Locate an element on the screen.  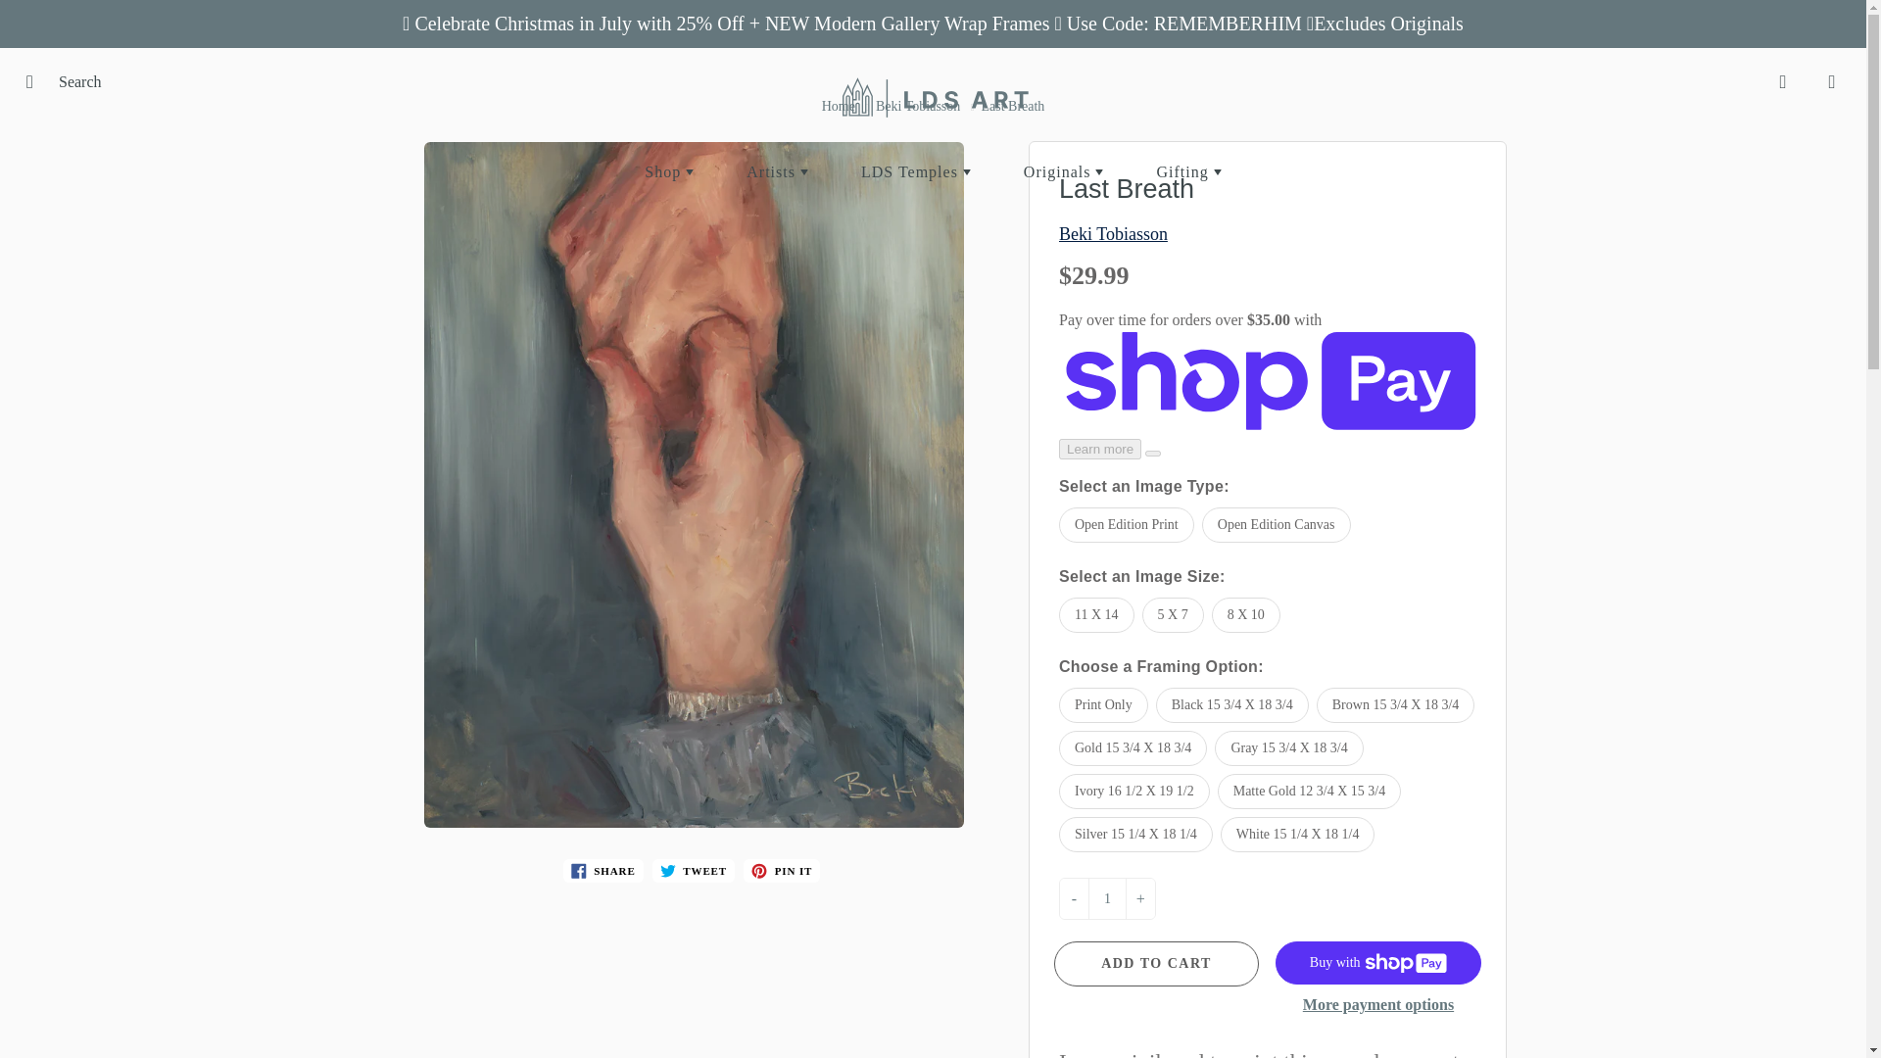
Shop is located at coordinates (669, 172).